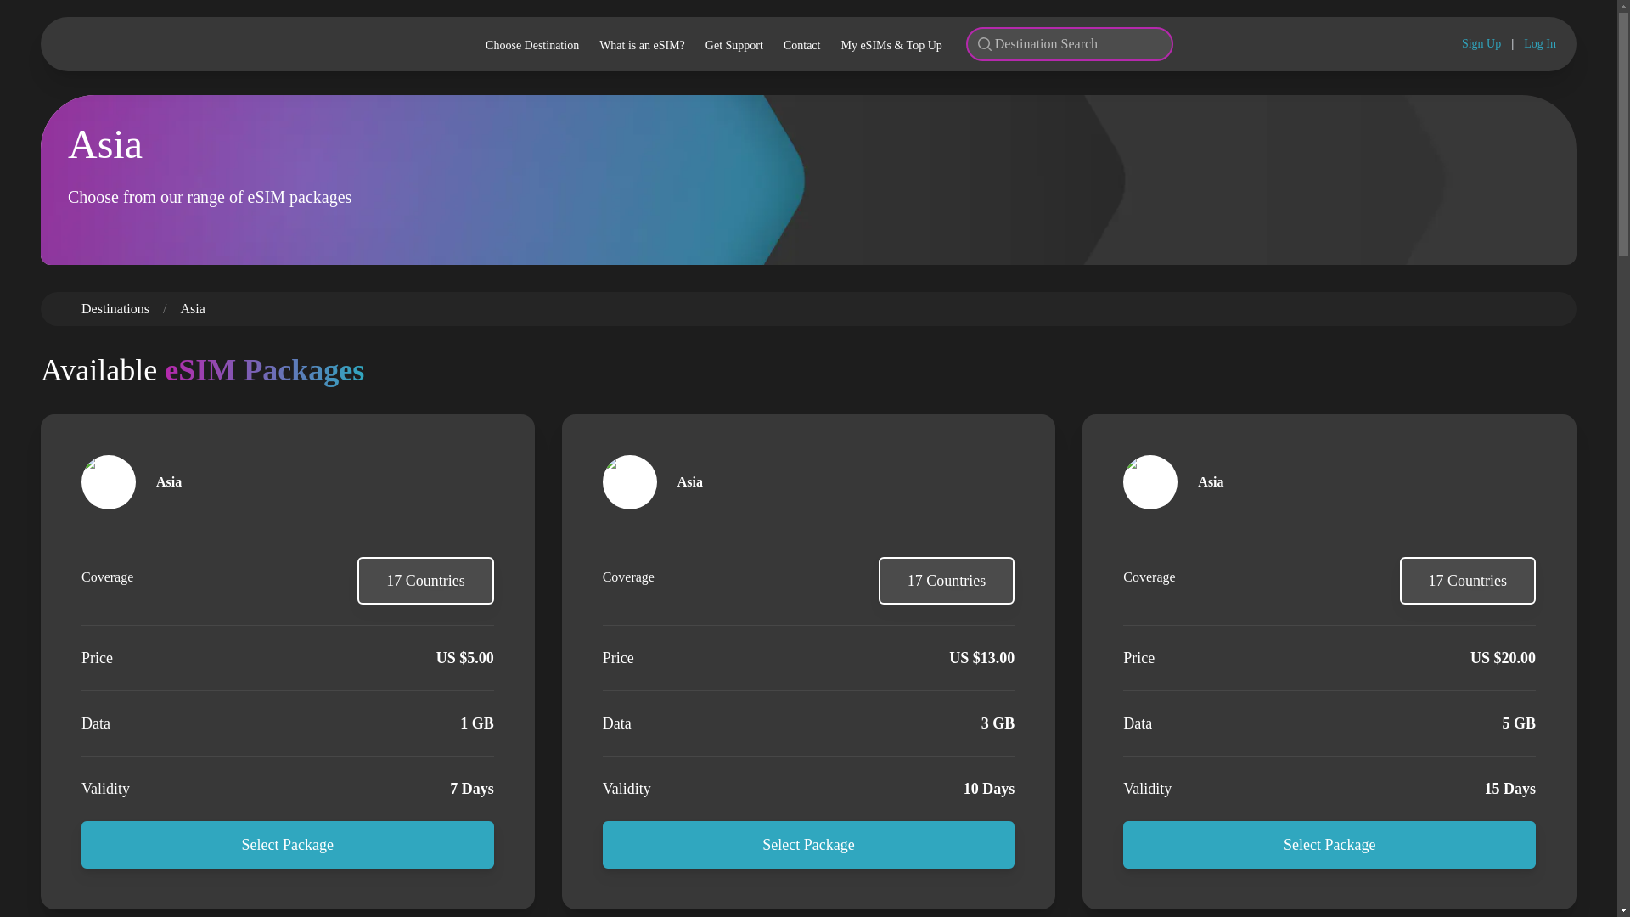 Image resolution: width=1630 pixels, height=917 pixels. Describe the element at coordinates (947, 580) in the screenshot. I see `17 Countries` at that location.